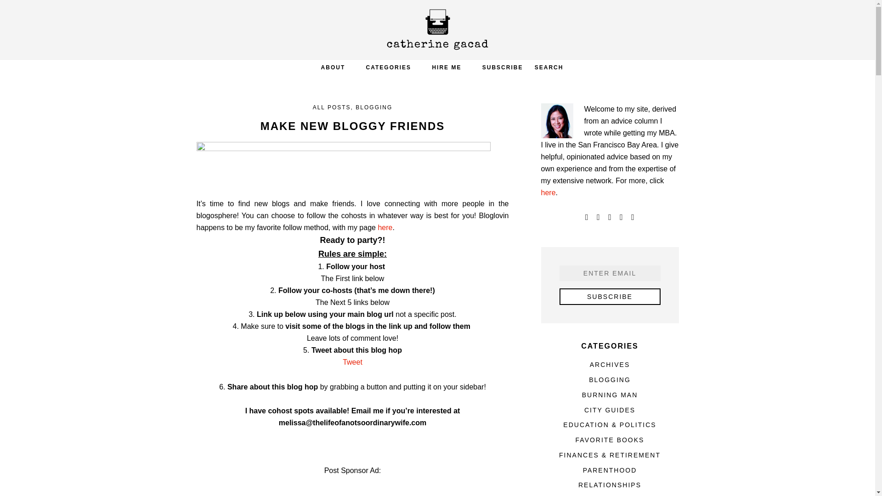 The width and height of the screenshot is (882, 496). What do you see at coordinates (333, 67) in the screenshot?
I see `ABOUT` at bounding box center [333, 67].